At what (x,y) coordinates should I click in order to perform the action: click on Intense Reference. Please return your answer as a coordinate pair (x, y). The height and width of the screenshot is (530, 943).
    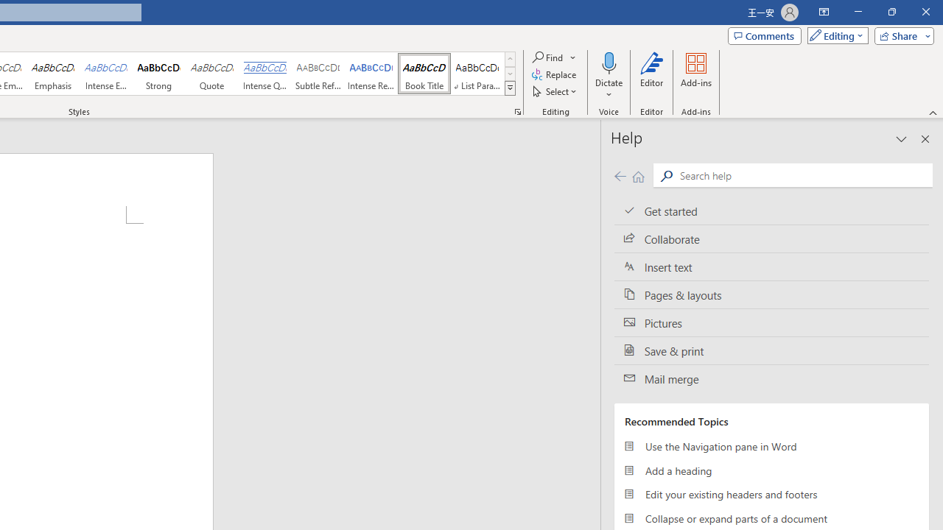
    Looking at the image, I should click on (371, 74).